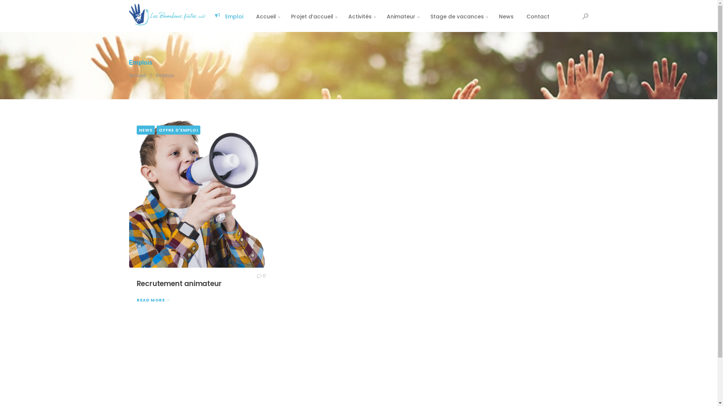 The image size is (723, 406). I want to click on OFFRE D'EMPLOI, so click(178, 130).